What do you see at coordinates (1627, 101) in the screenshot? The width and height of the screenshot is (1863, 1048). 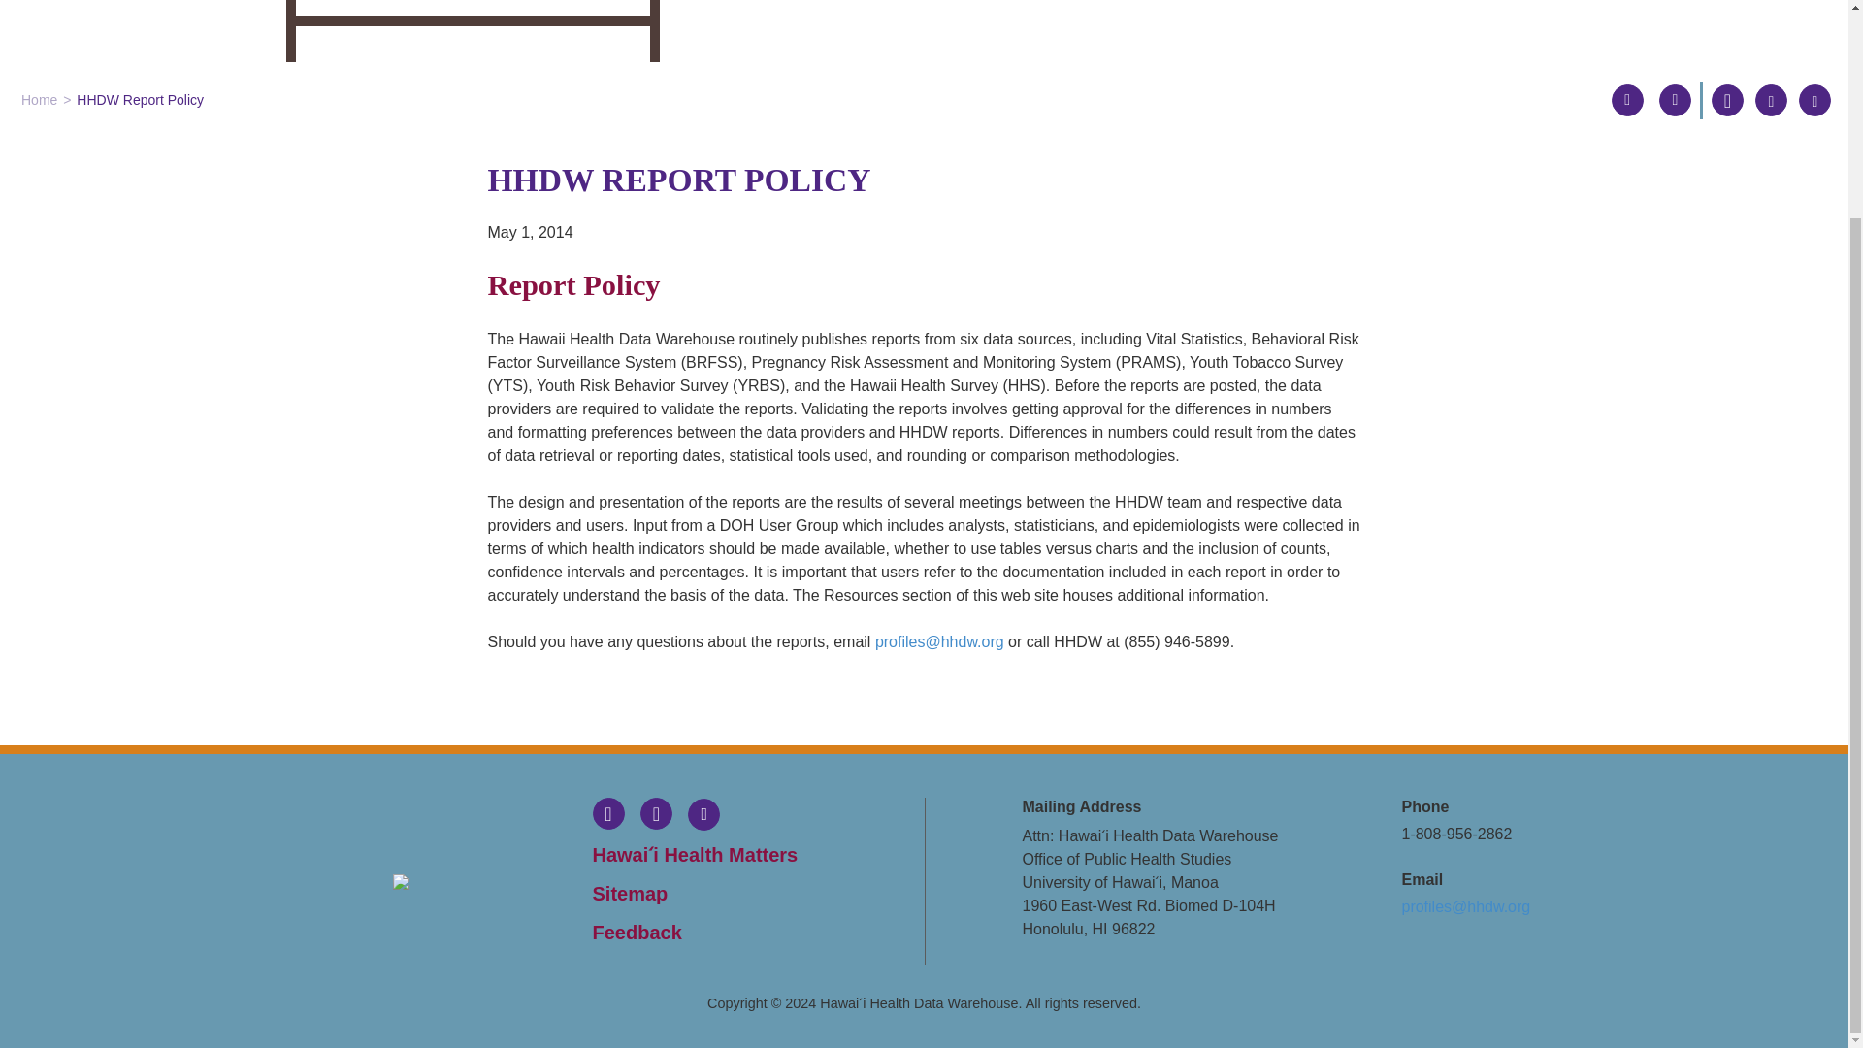 I see `Email this page's URL` at bounding box center [1627, 101].